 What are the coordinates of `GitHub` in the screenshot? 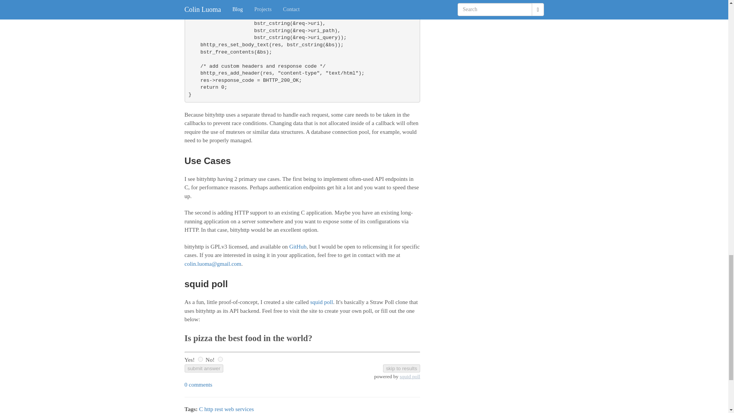 It's located at (298, 247).